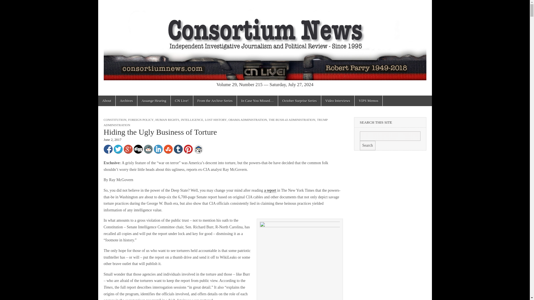  Describe the element at coordinates (158, 149) in the screenshot. I see `Share to LinkedIn` at that location.